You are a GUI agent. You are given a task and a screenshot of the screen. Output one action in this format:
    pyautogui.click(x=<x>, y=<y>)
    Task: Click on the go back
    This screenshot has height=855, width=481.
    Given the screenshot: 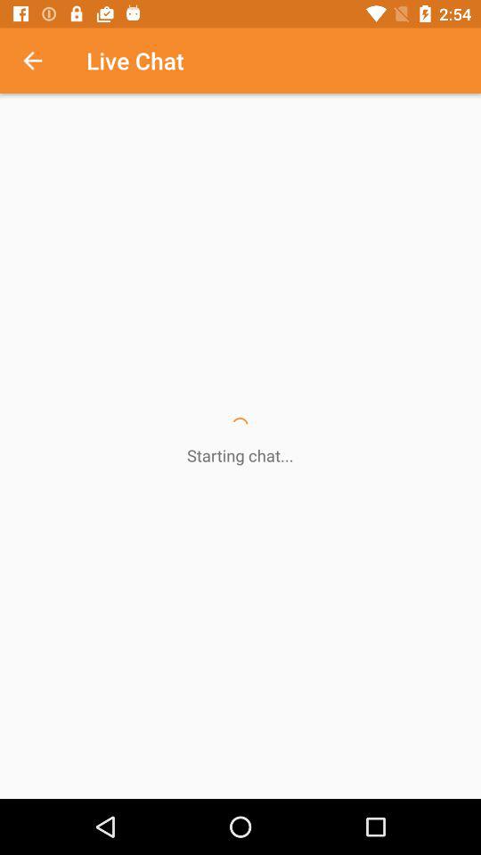 What is the action you would take?
    pyautogui.click(x=42, y=61)
    